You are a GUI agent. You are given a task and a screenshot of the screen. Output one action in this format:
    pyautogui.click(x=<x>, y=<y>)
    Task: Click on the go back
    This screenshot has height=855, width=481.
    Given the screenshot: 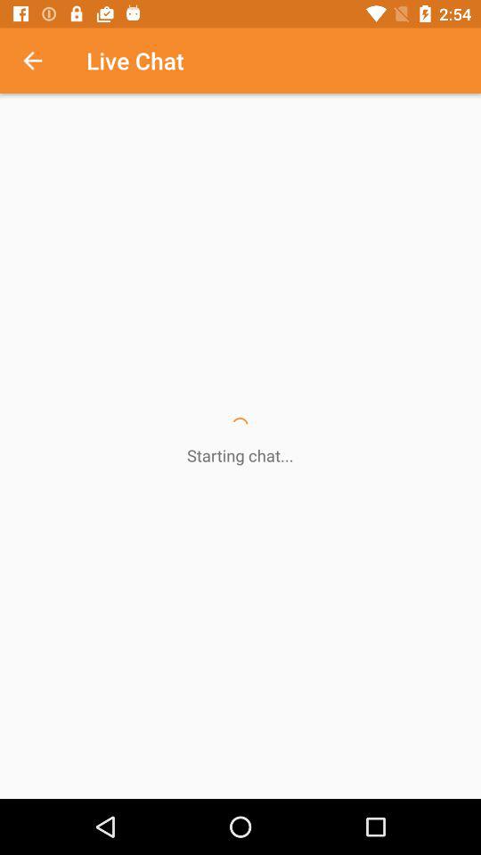 What is the action you would take?
    pyautogui.click(x=42, y=61)
    